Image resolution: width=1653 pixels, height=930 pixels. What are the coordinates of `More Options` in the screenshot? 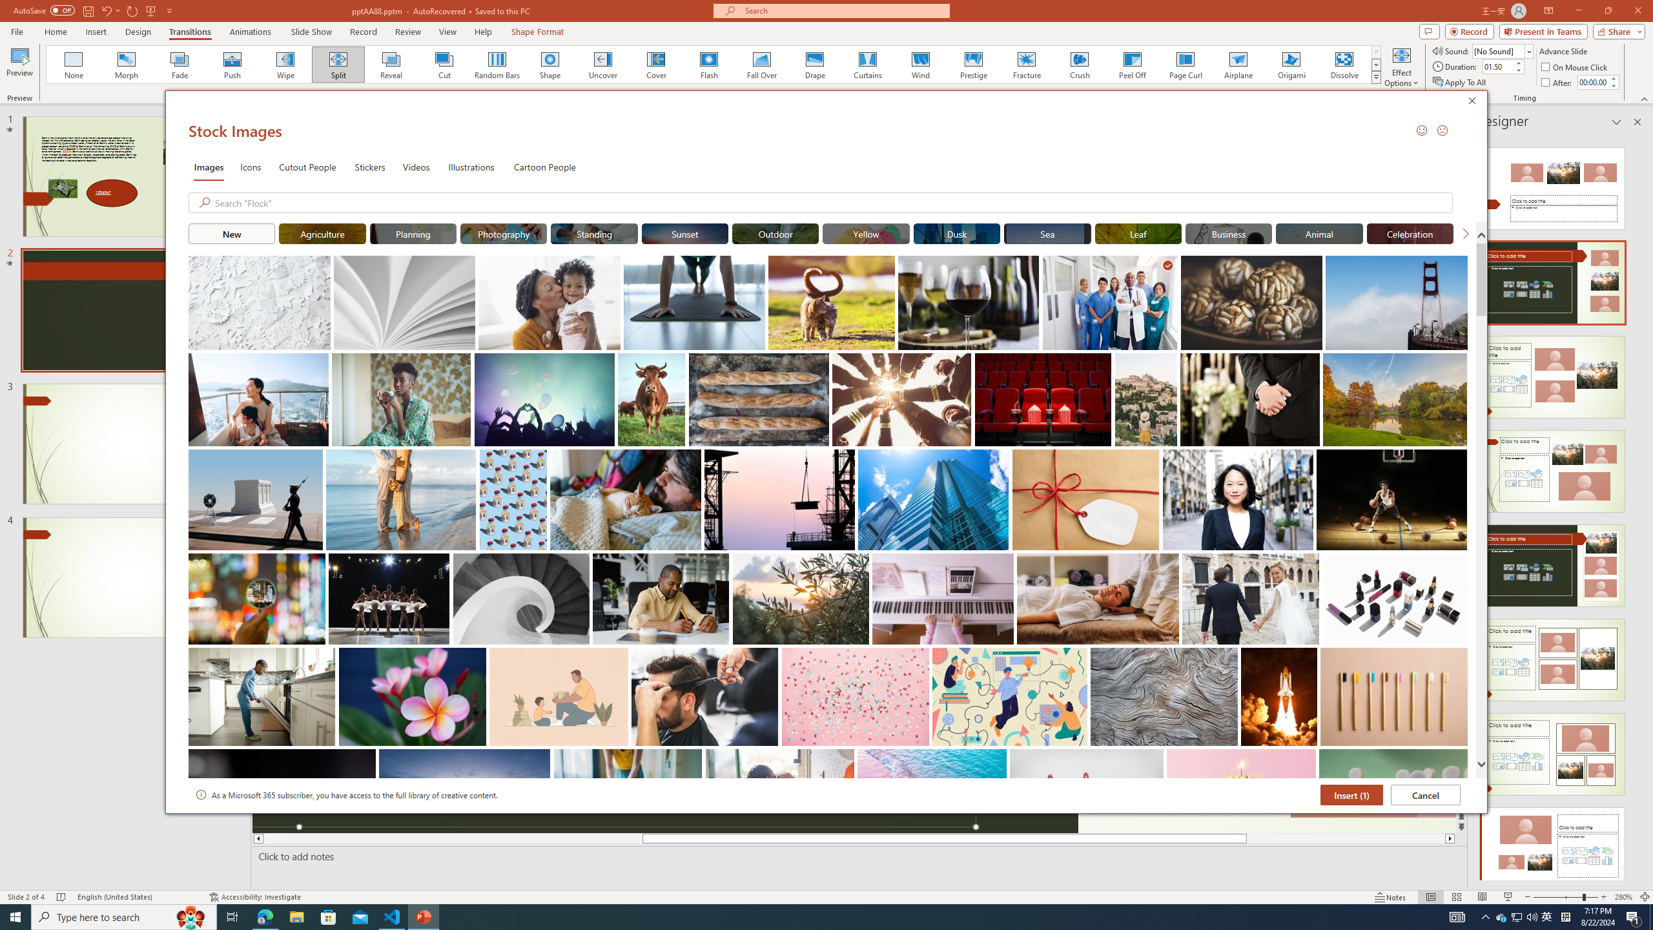 It's located at (1376, 77).